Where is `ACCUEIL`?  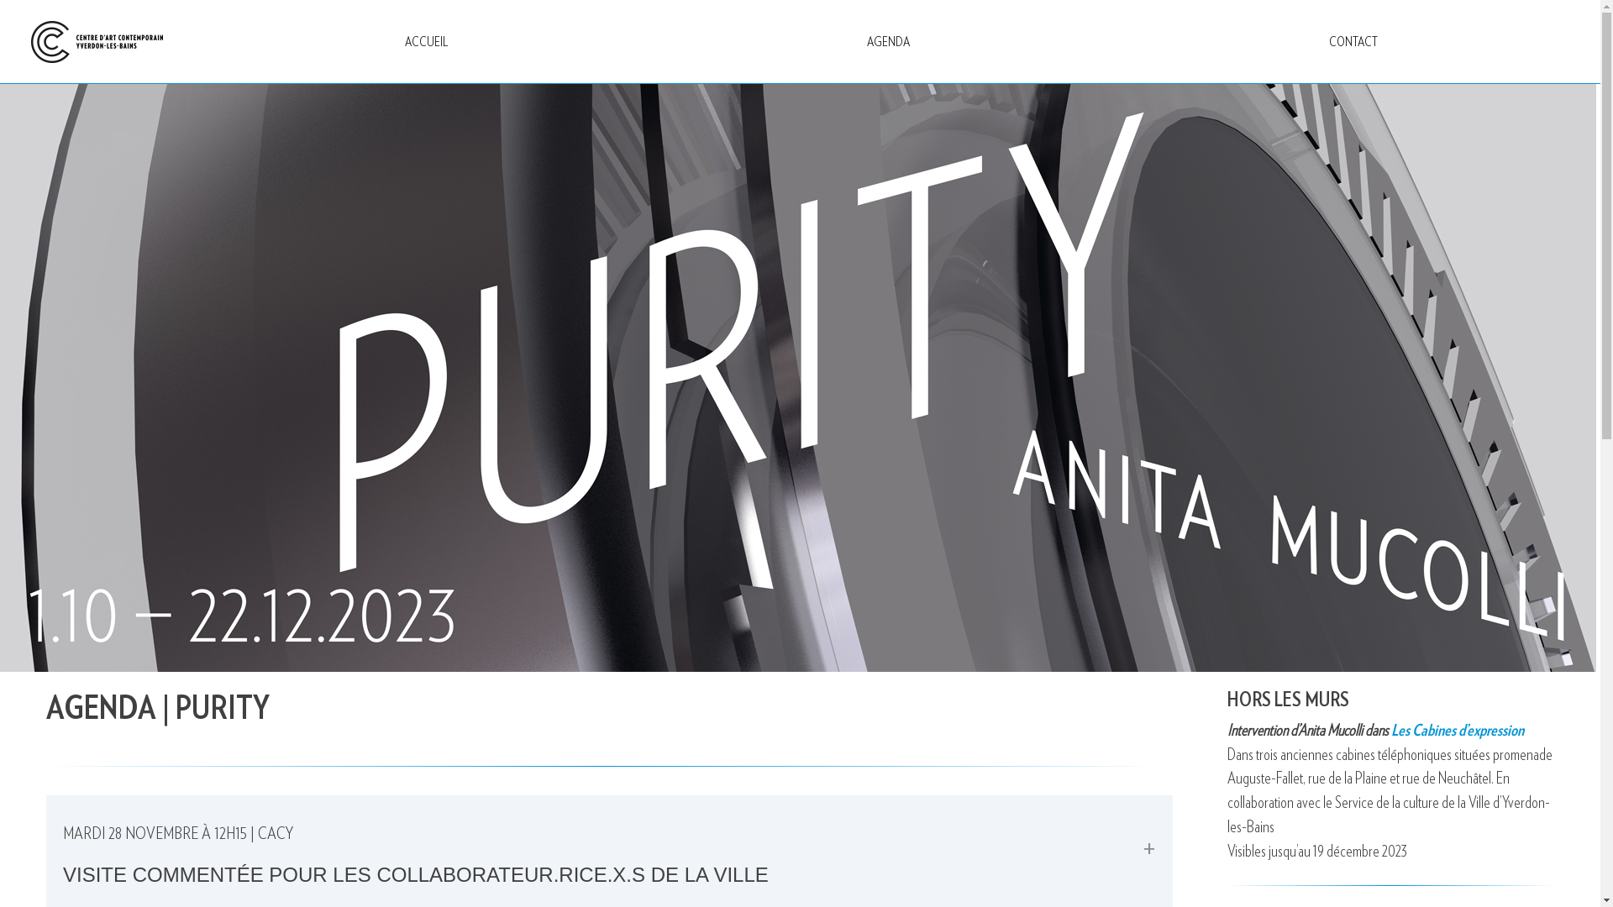 ACCUEIL is located at coordinates (426, 42).